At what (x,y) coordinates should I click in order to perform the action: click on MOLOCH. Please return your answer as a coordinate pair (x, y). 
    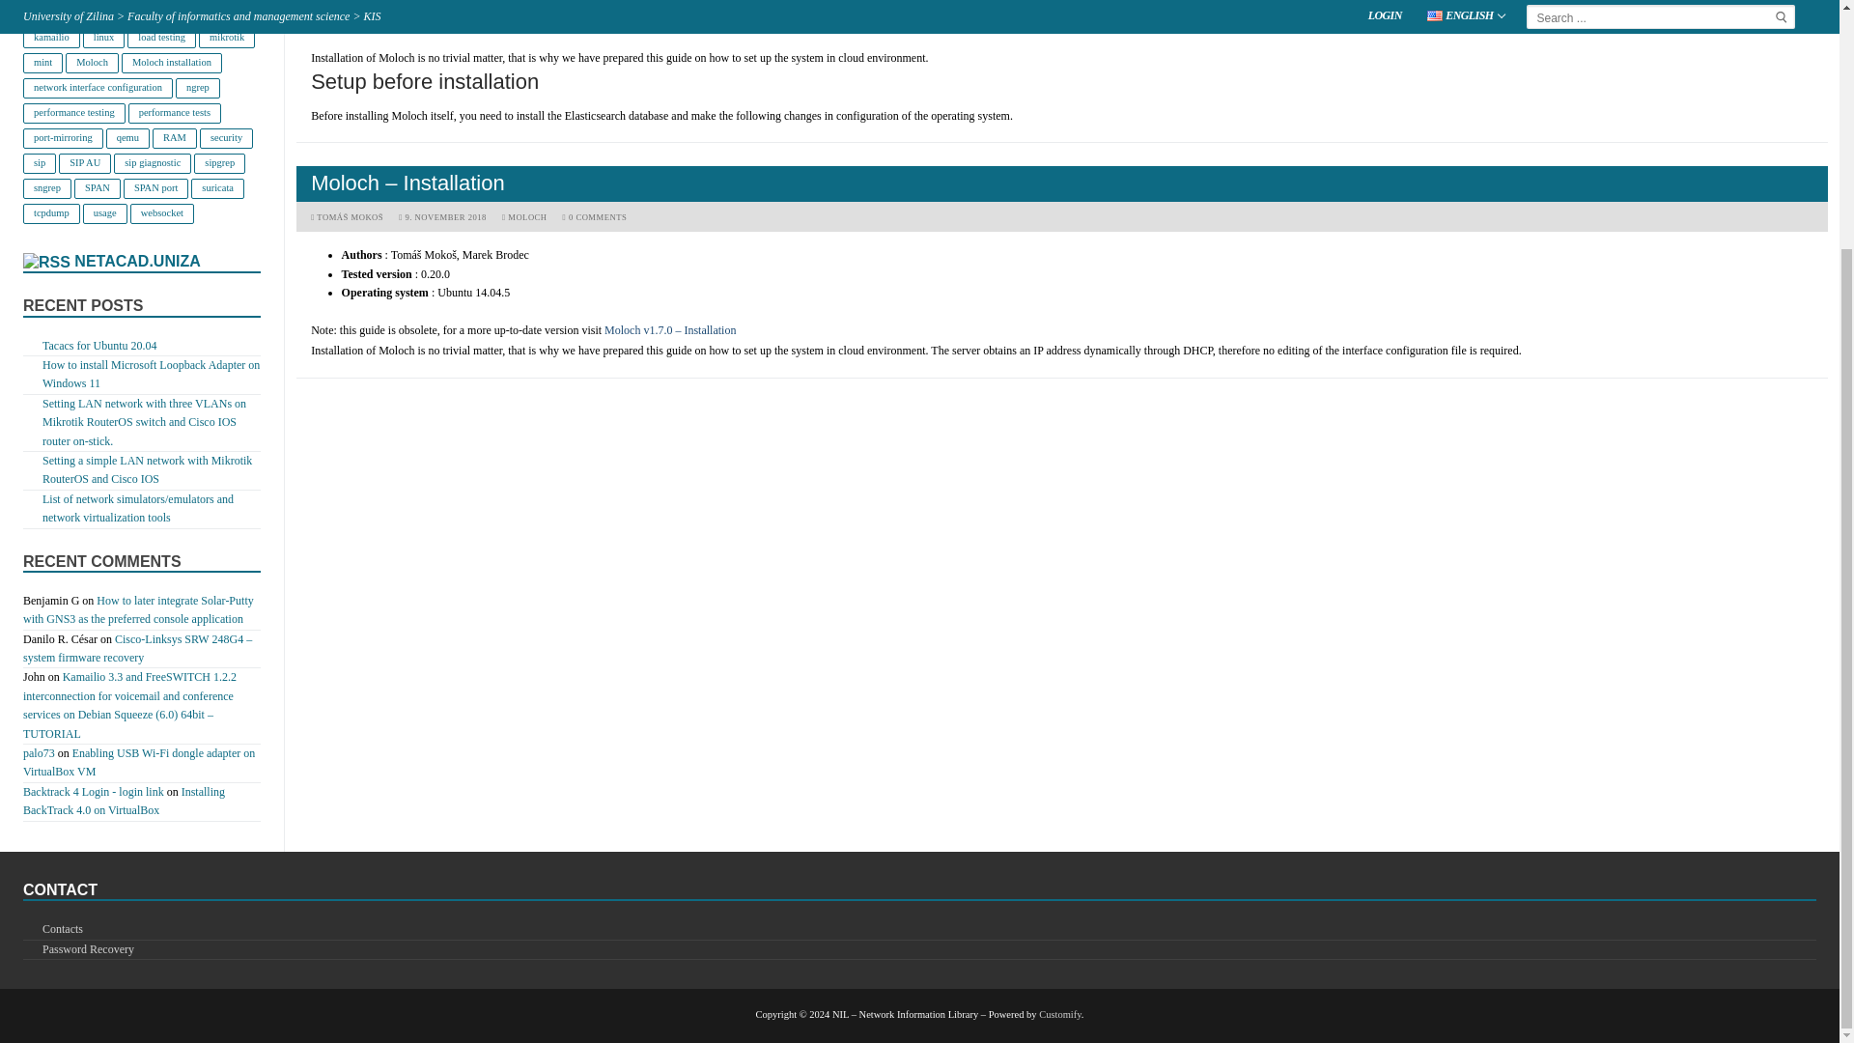
    Looking at the image, I should click on (524, 217).